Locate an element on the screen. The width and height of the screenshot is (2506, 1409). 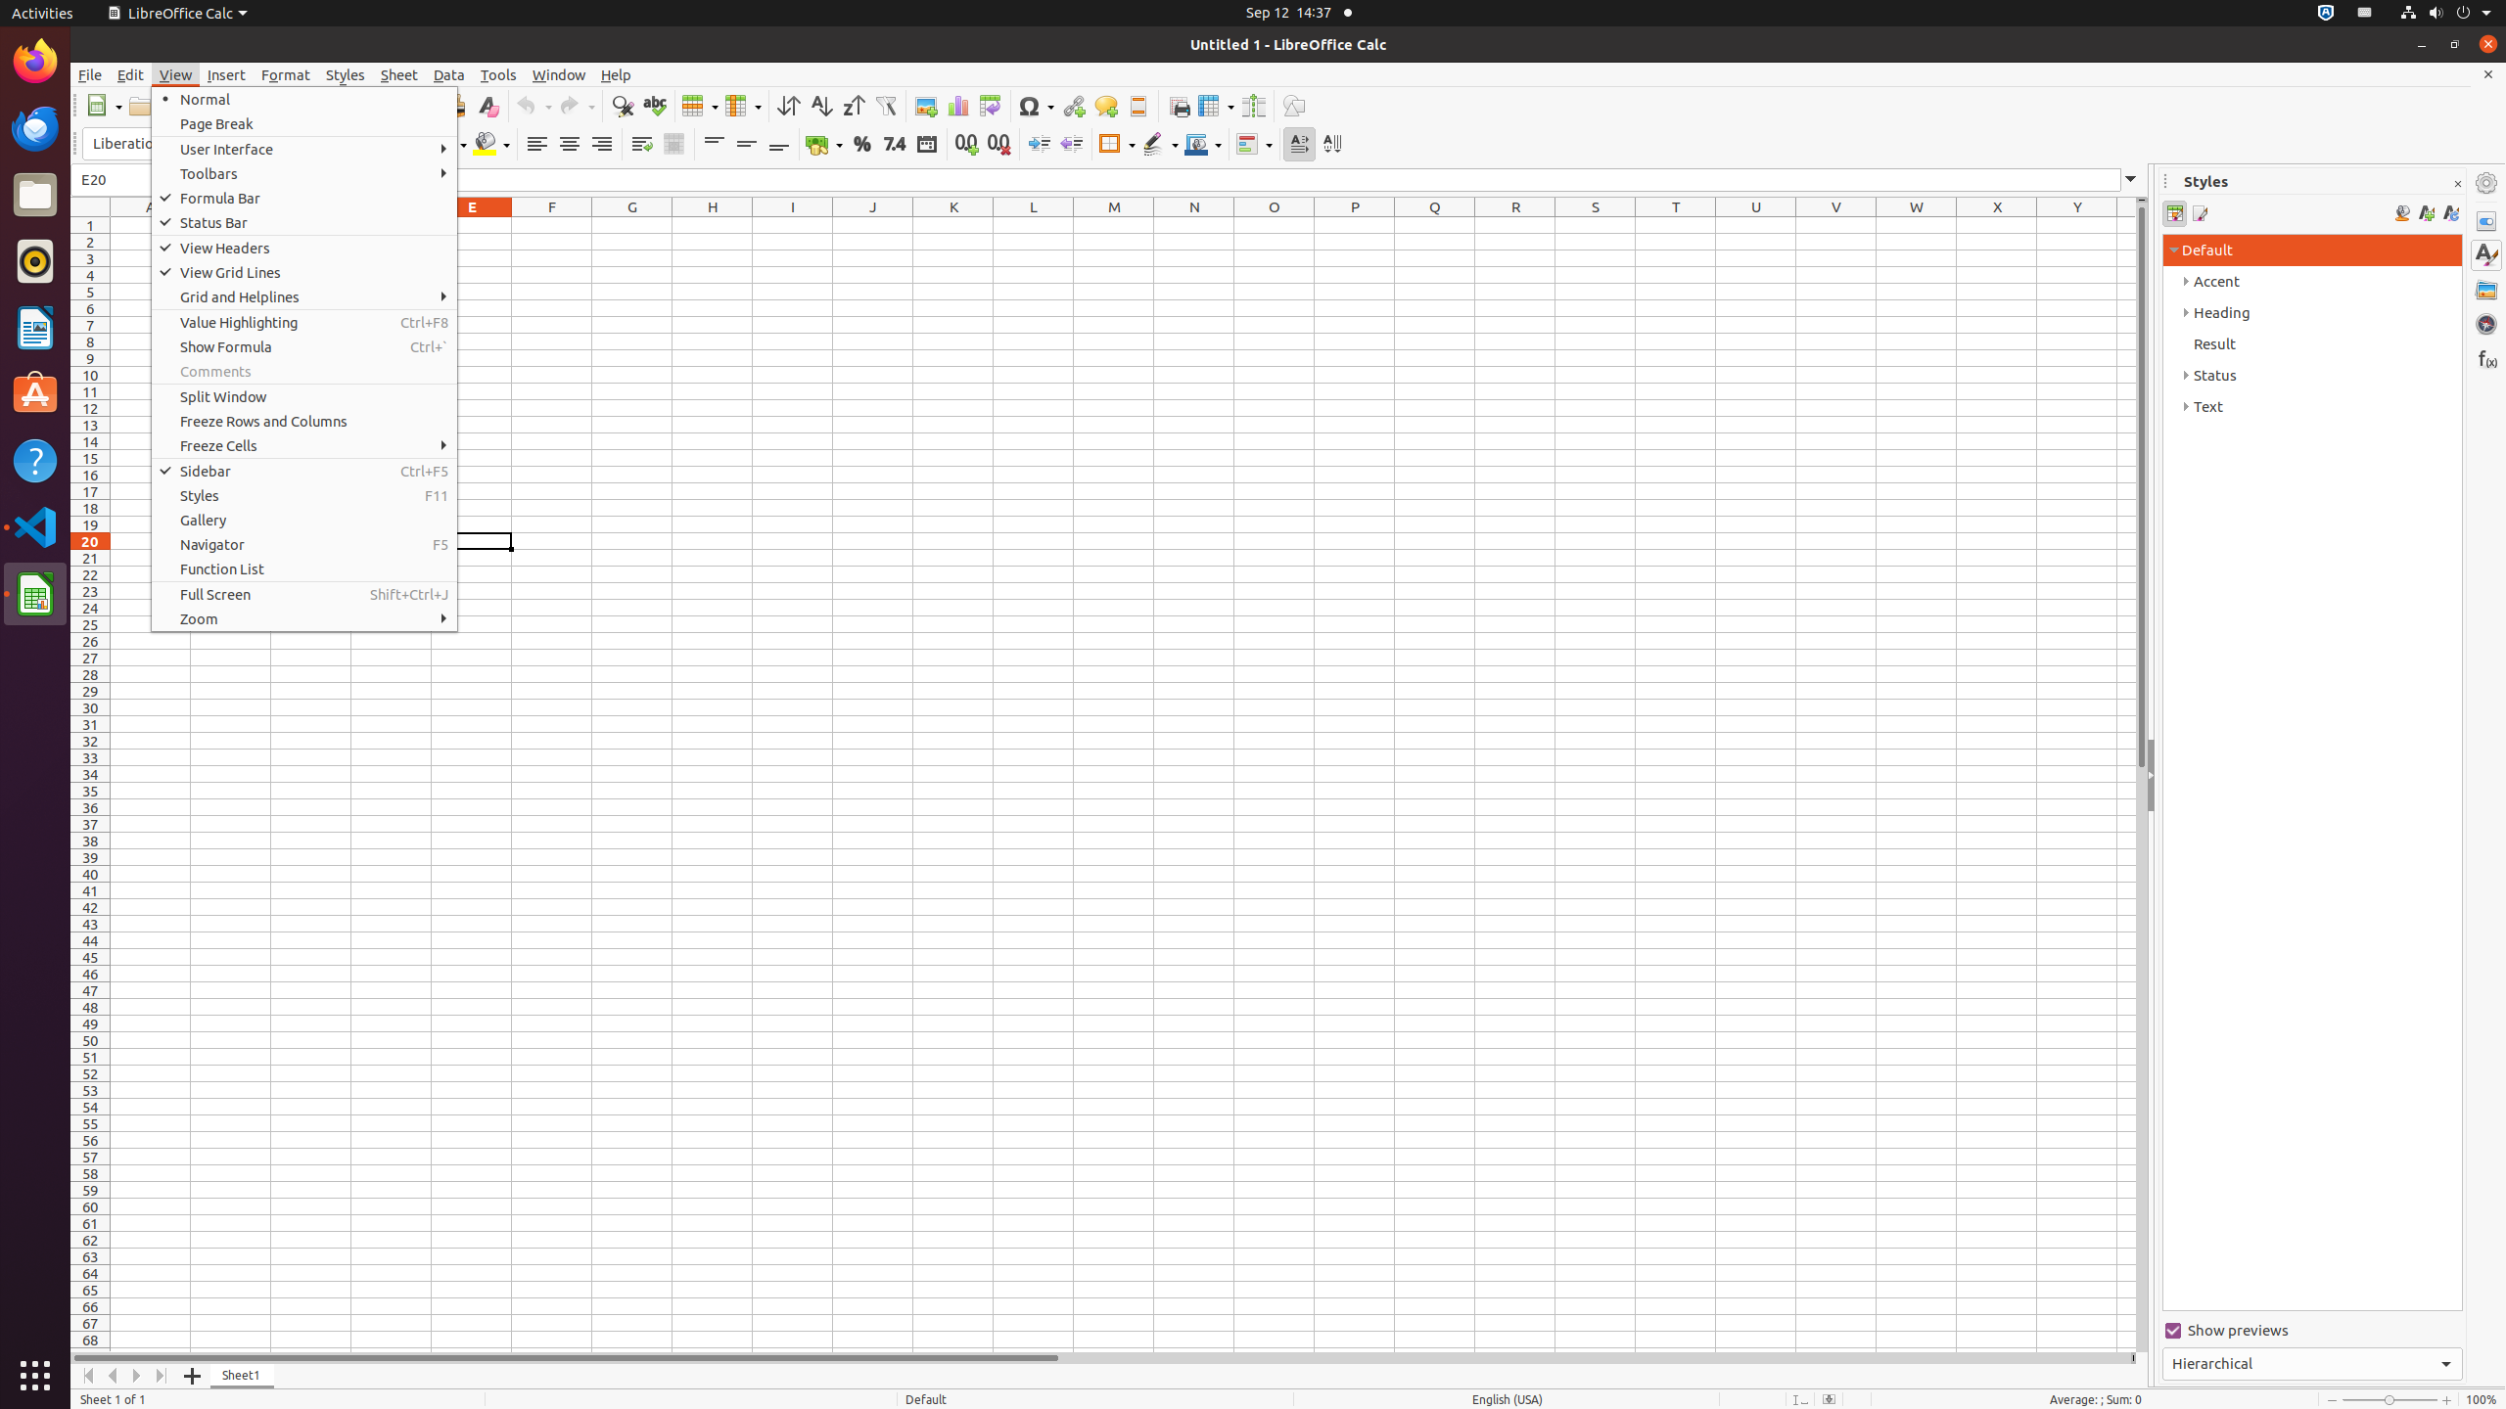
Insert is located at coordinates (227, 74).